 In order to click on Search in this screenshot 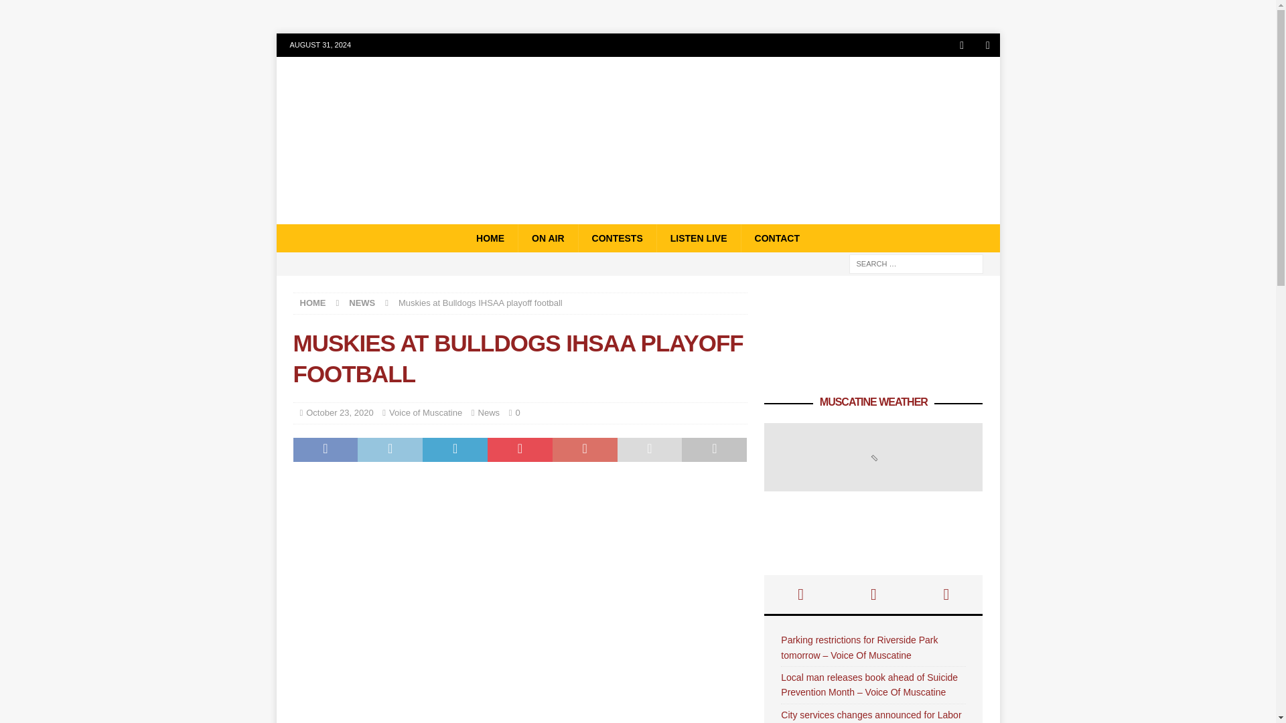, I will do `click(50, 11)`.